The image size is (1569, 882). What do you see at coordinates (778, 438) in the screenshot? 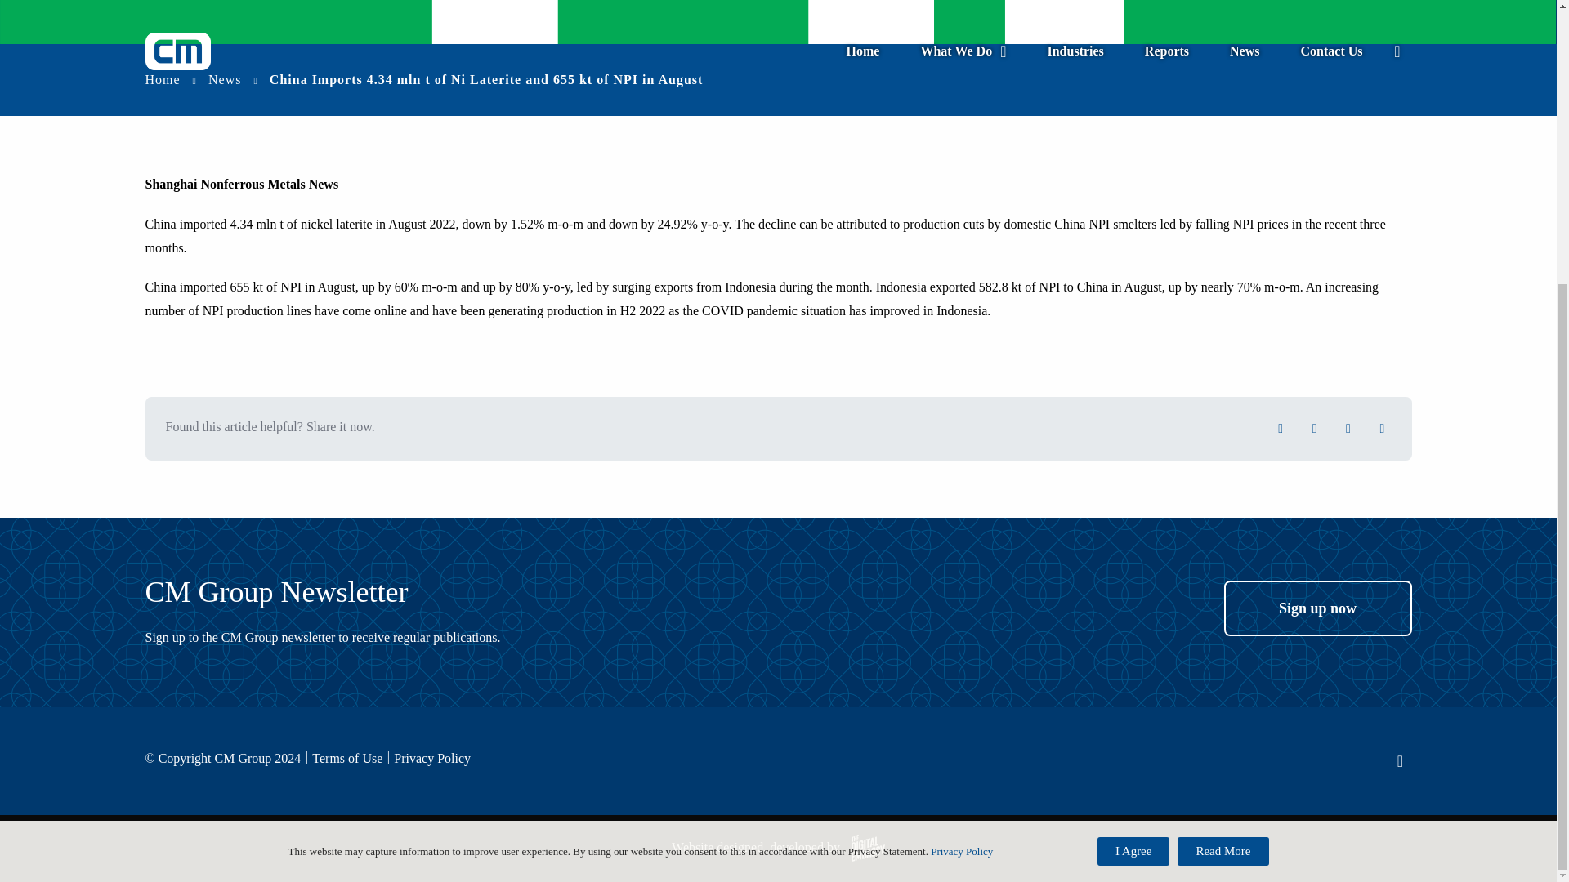
I see `Website designed and developed by The Digital Embassy` at bounding box center [778, 438].